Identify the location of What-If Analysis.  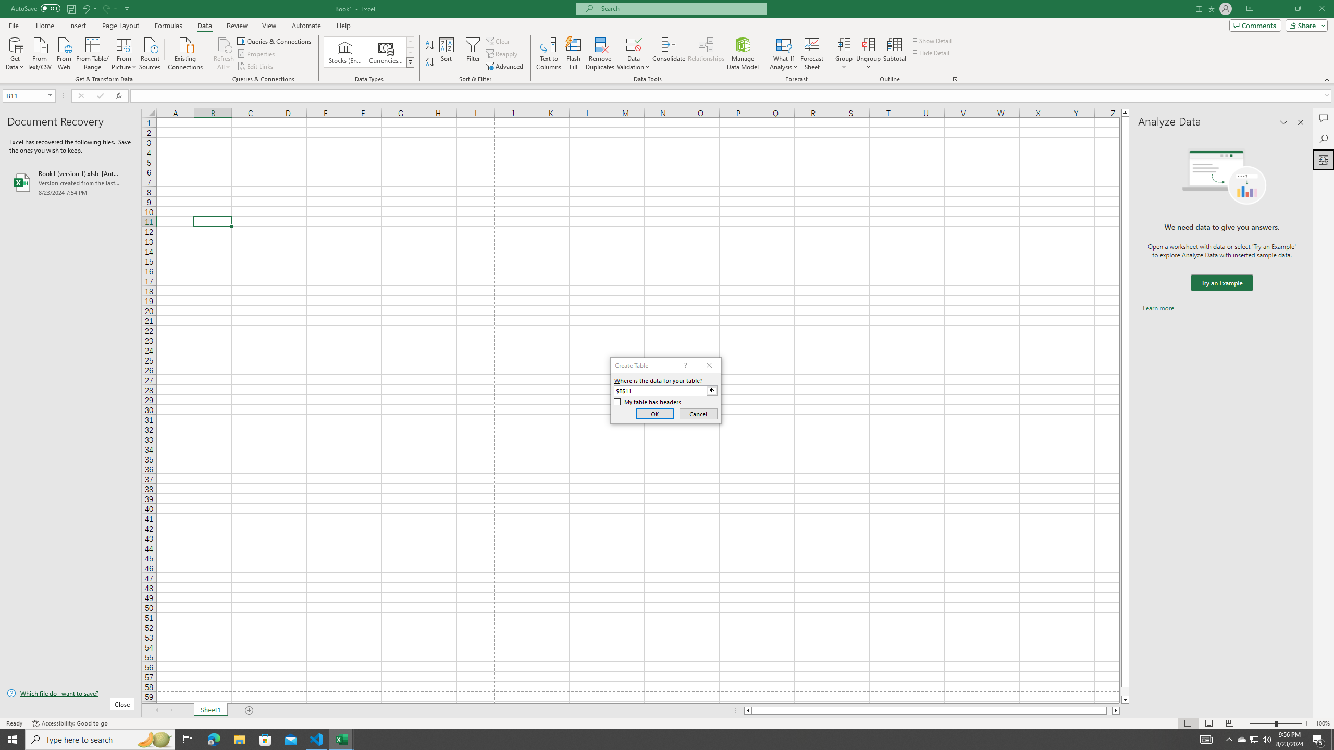
(784, 54).